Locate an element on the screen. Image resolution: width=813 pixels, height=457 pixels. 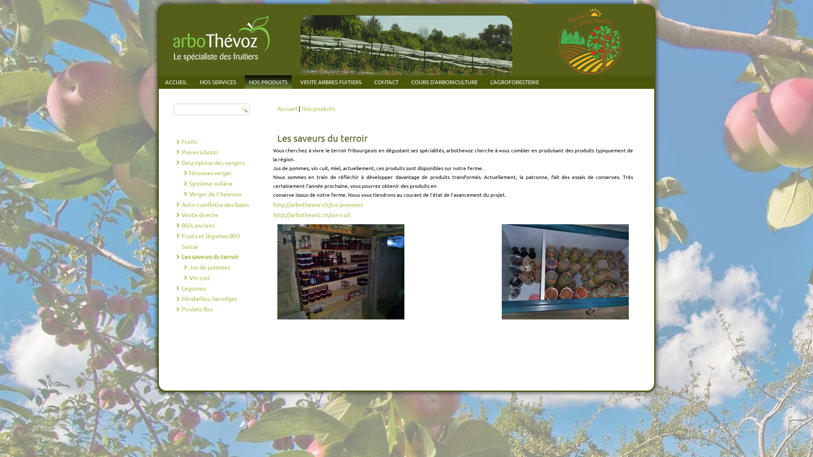
NOS SERVICES is located at coordinates (218, 82).